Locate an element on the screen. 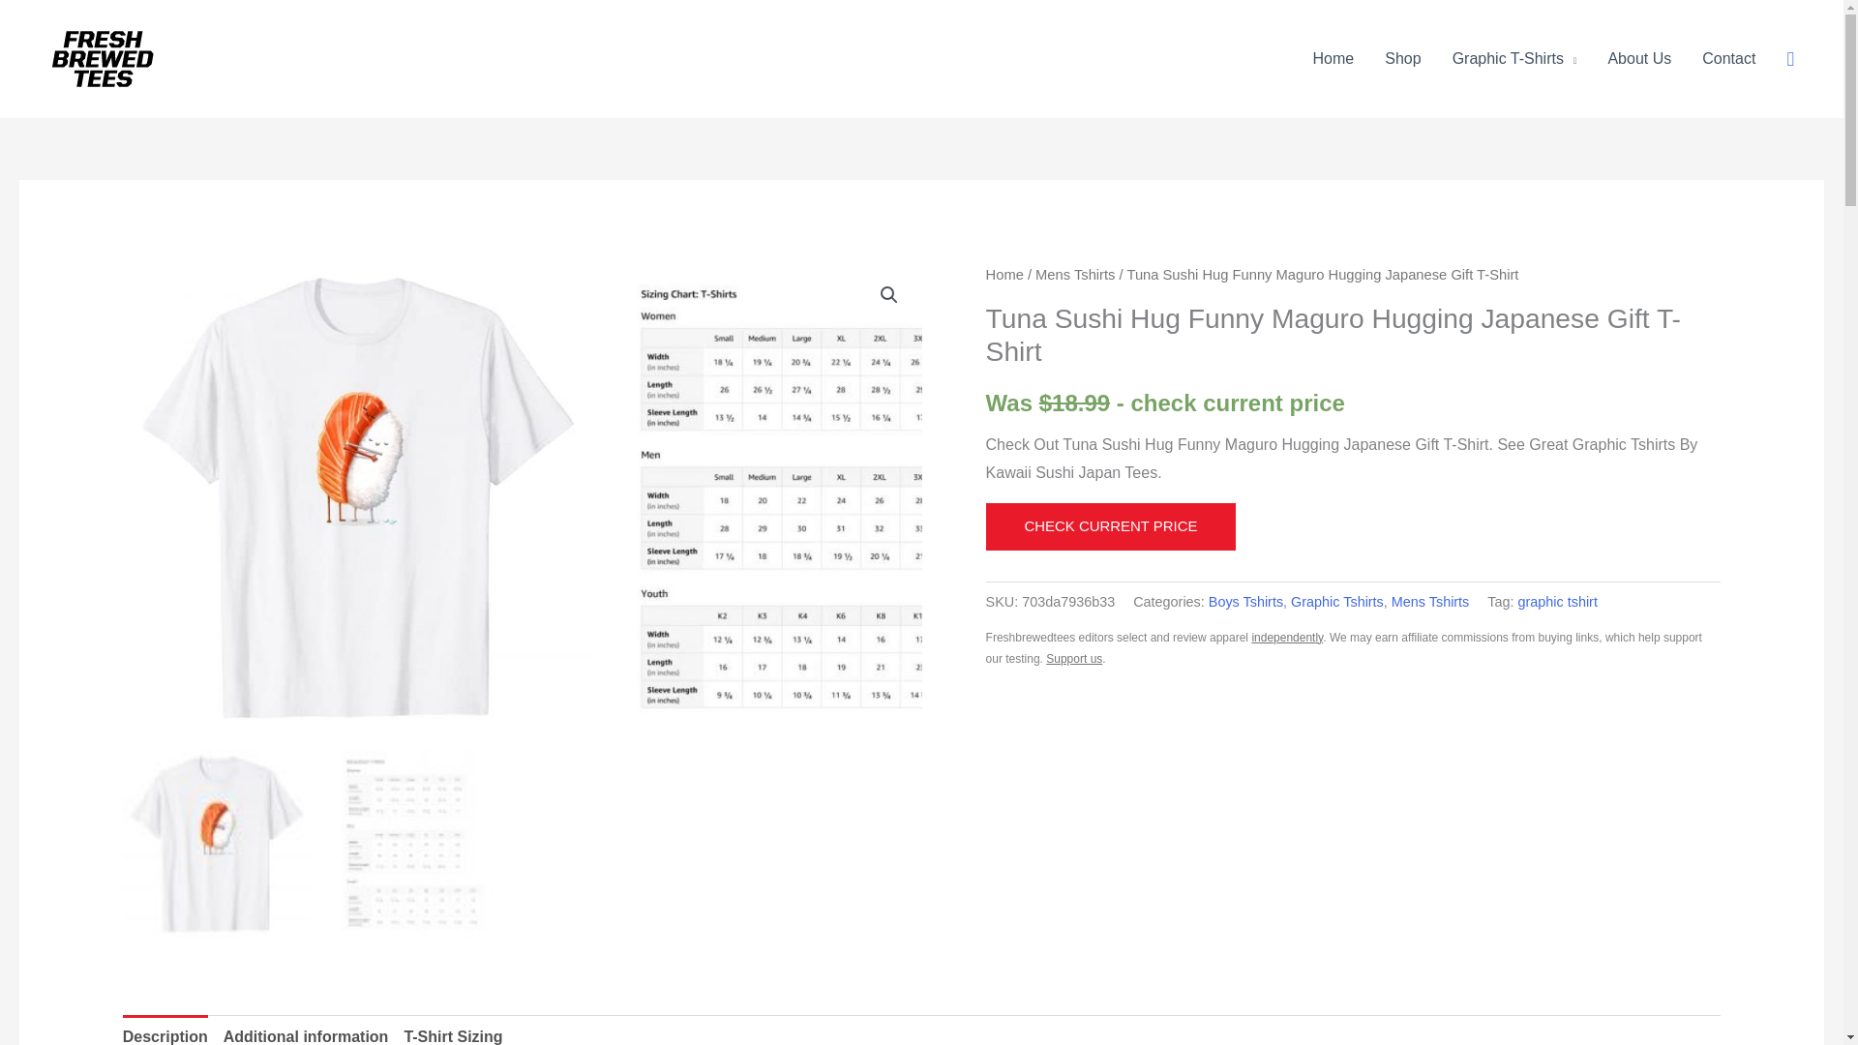  Graphic T-Shirts is located at coordinates (1513, 58).